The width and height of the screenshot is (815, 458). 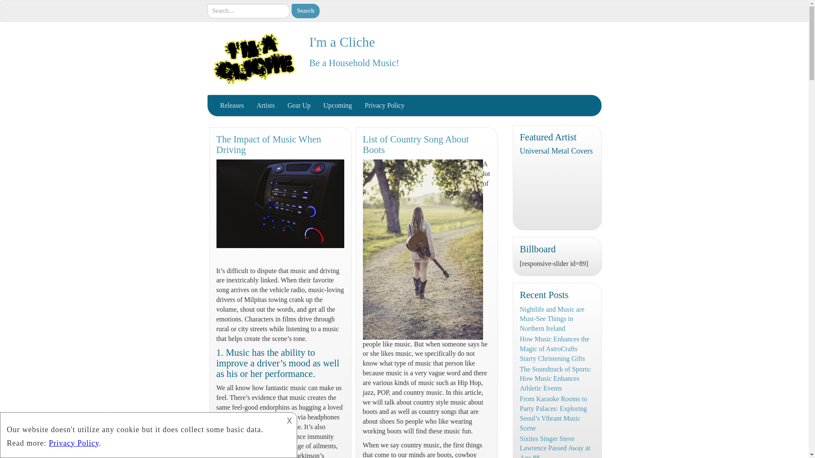 What do you see at coordinates (232, 105) in the screenshot?
I see `Releases` at bounding box center [232, 105].